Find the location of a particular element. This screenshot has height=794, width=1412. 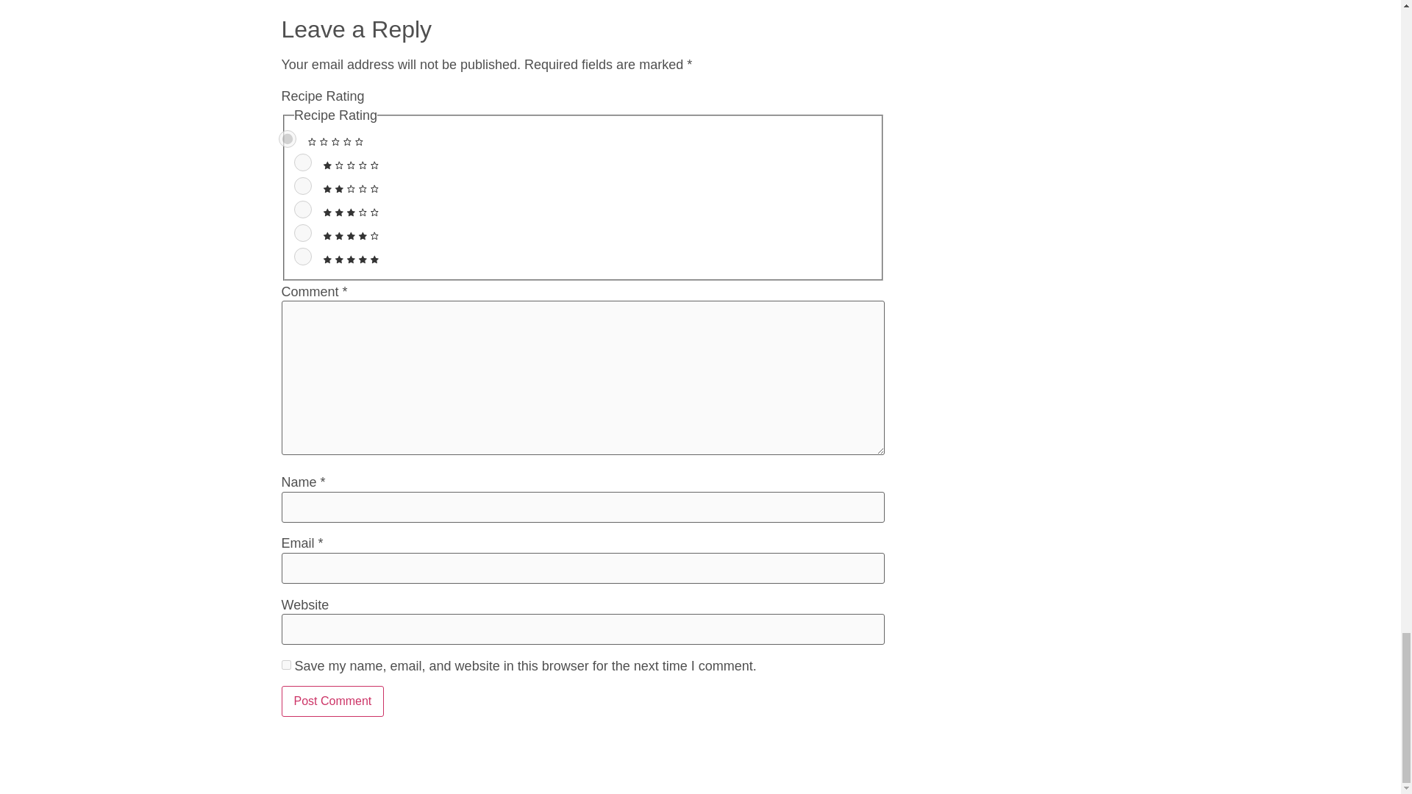

4 is located at coordinates (303, 232).